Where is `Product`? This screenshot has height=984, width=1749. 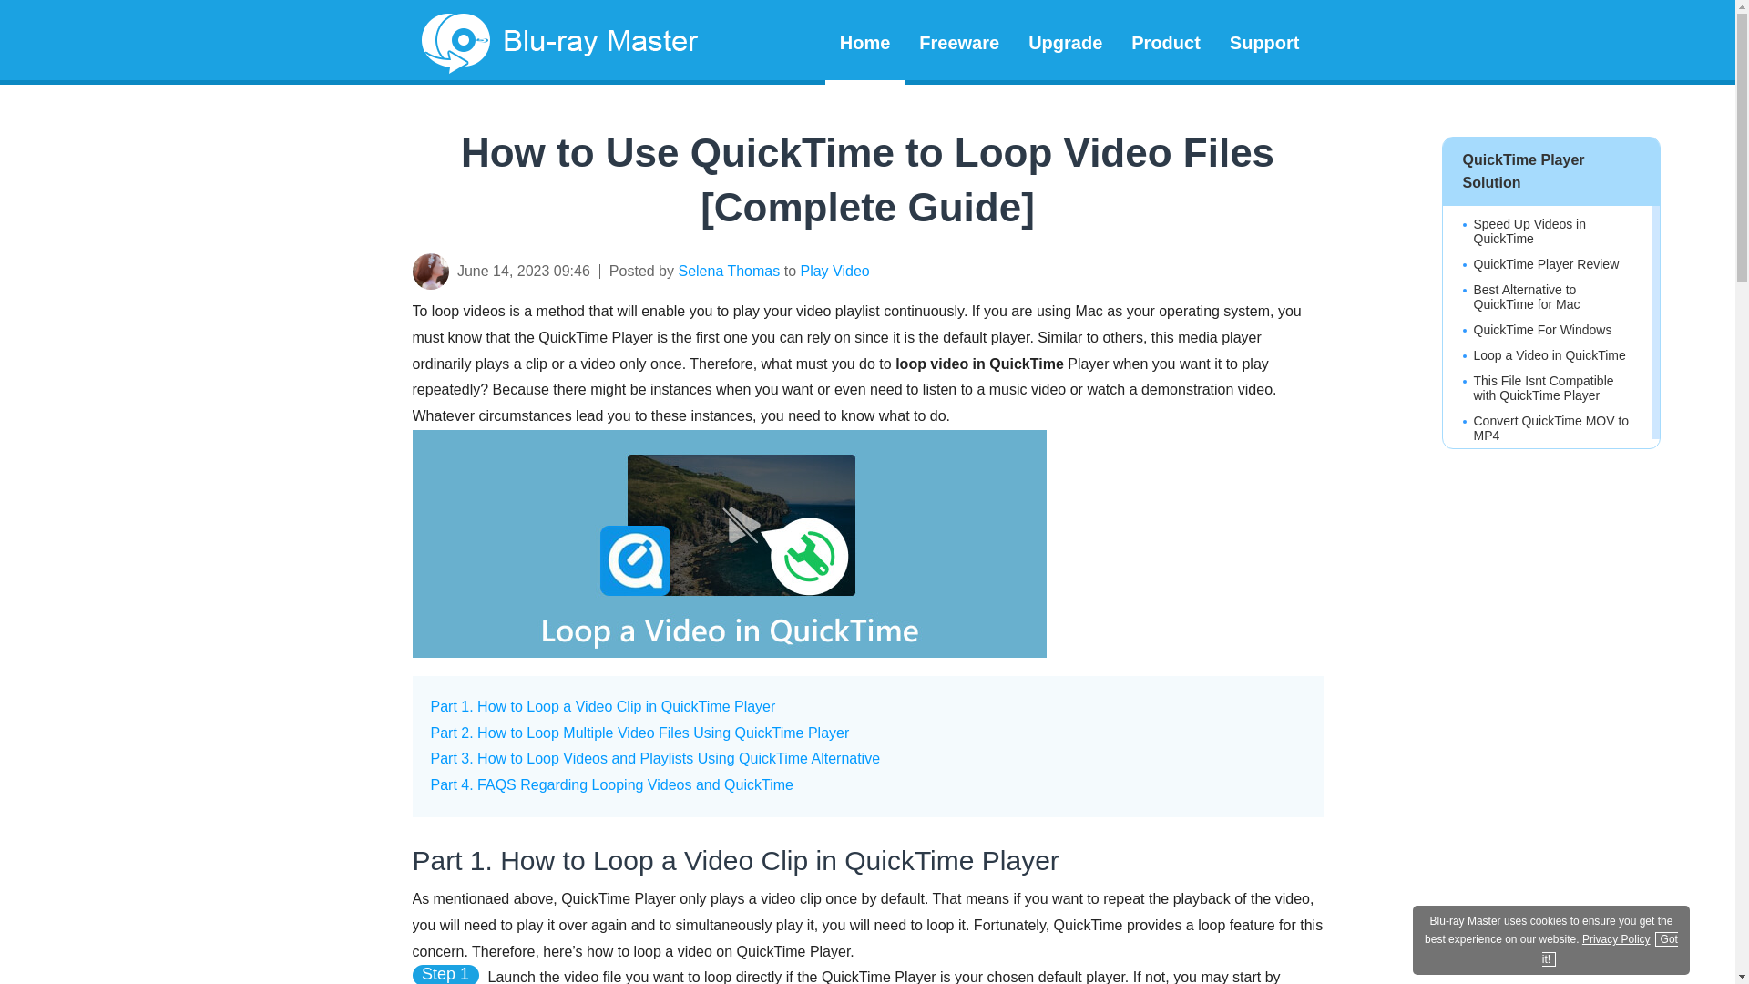
Product is located at coordinates (1166, 40).